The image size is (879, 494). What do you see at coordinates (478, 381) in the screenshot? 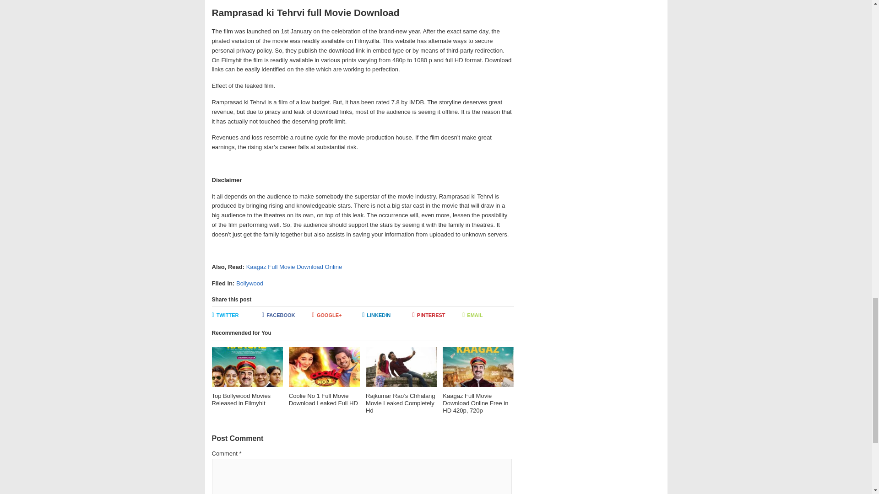
I see `Kaagaz Full Movie Download Online Free in HD 420p, 720p` at bounding box center [478, 381].